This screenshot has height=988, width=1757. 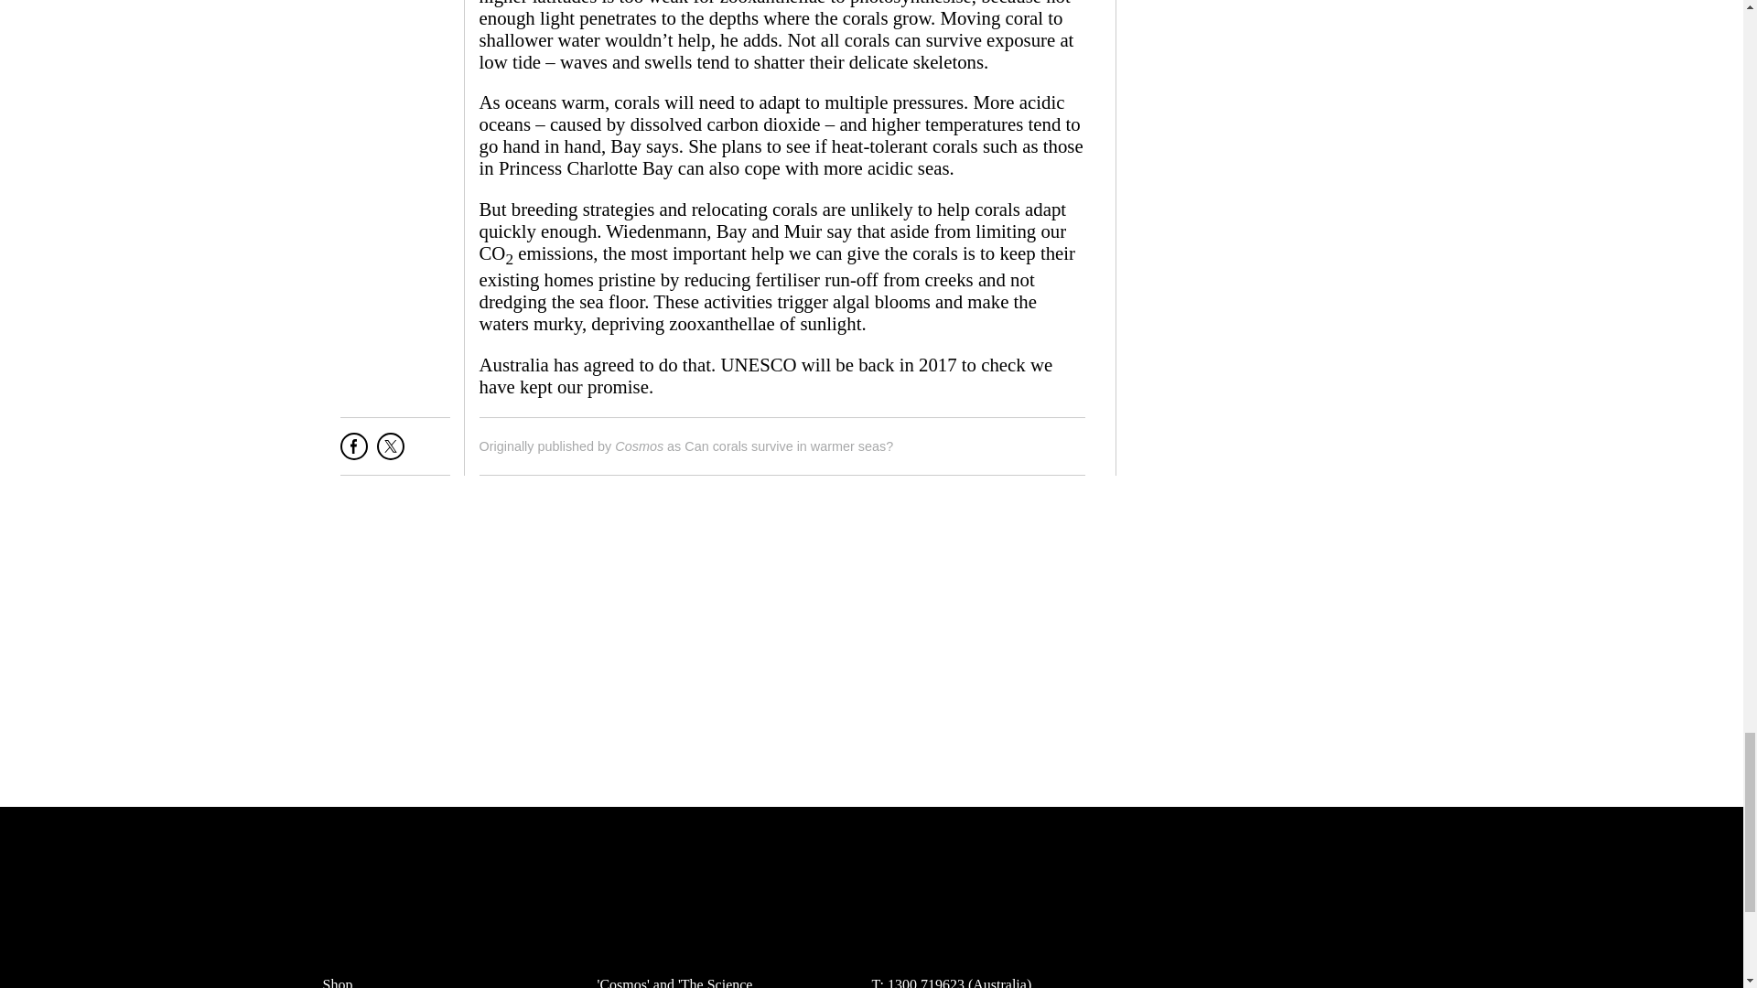 What do you see at coordinates (789, 446) in the screenshot?
I see `Can corals survive in warmer seas?` at bounding box center [789, 446].